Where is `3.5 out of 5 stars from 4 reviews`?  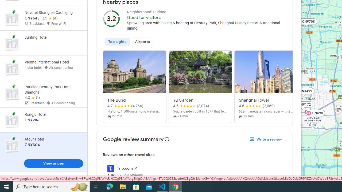 3.5 out of 5 stars from 4 reviews is located at coordinates (50, 18).